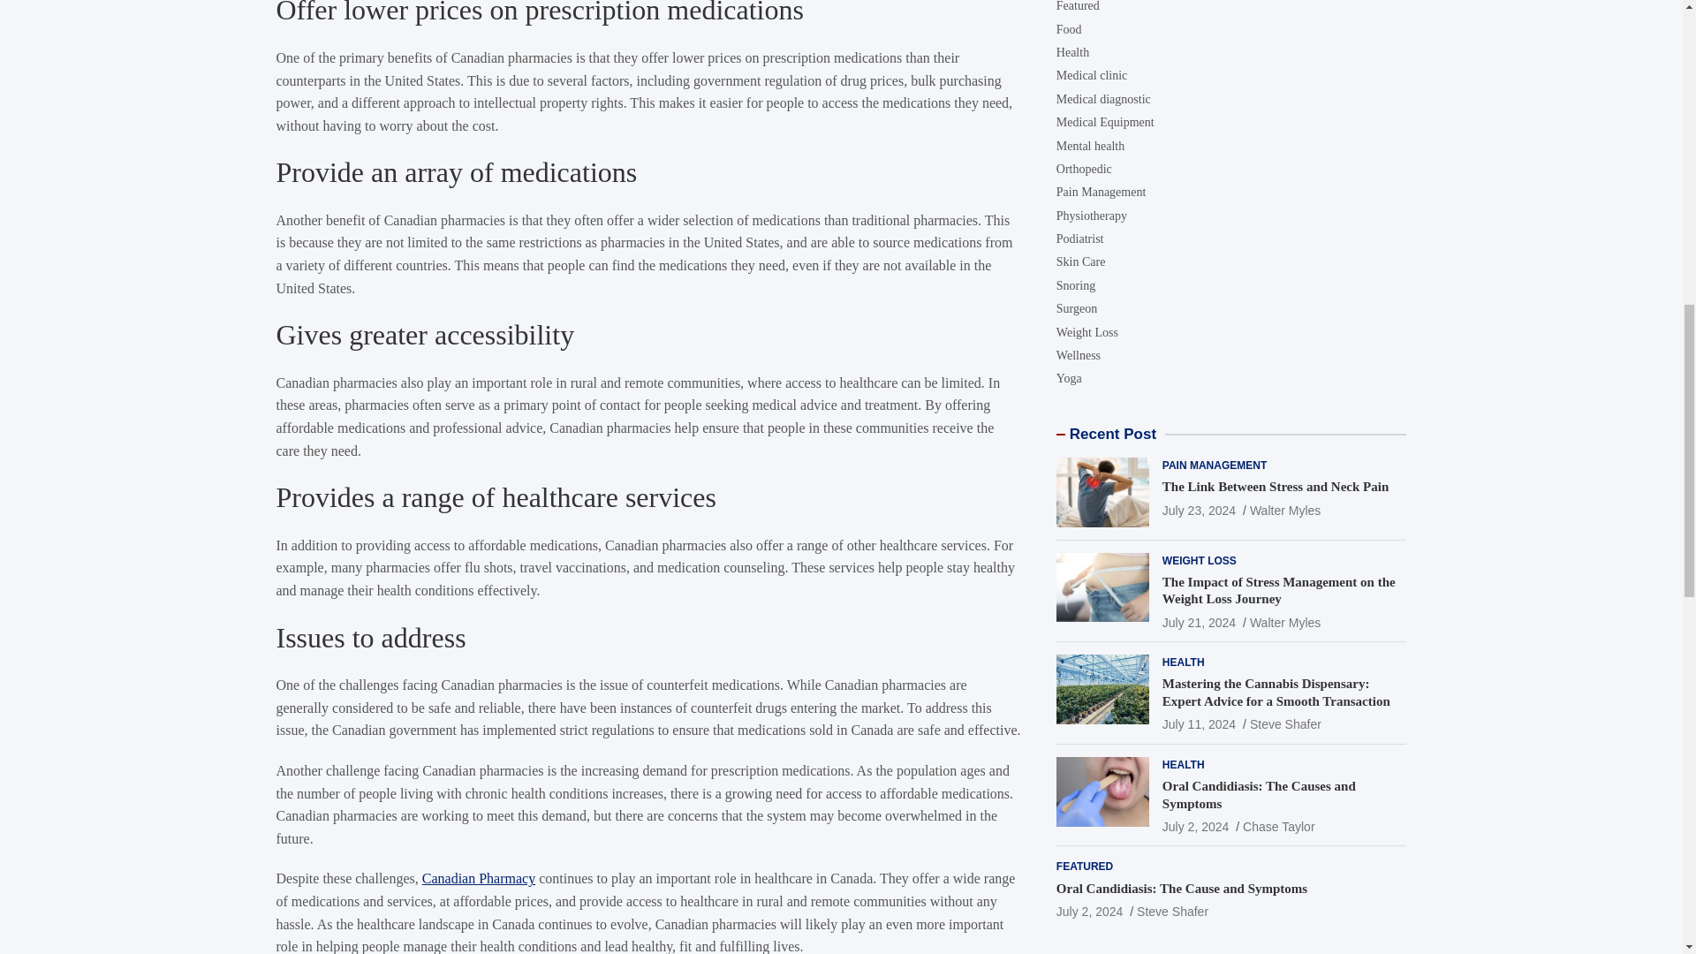 Image resolution: width=1696 pixels, height=954 pixels. I want to click on Oral Candidiasis: The Causes and Symptoms, so click(1196, 487).